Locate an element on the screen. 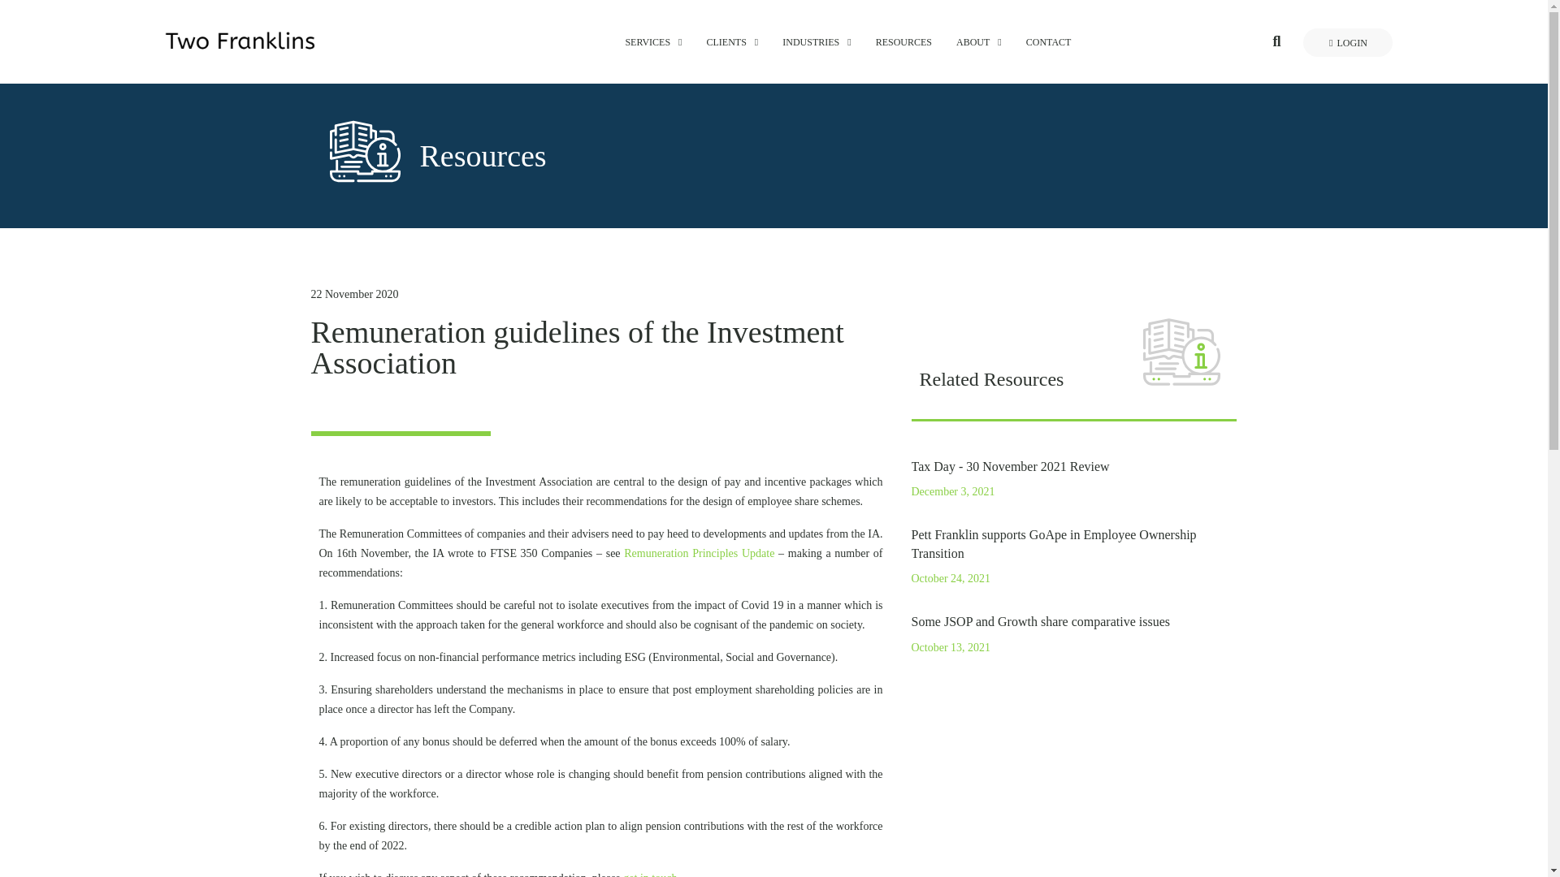  get in touch is located at coordinates (650, 874).